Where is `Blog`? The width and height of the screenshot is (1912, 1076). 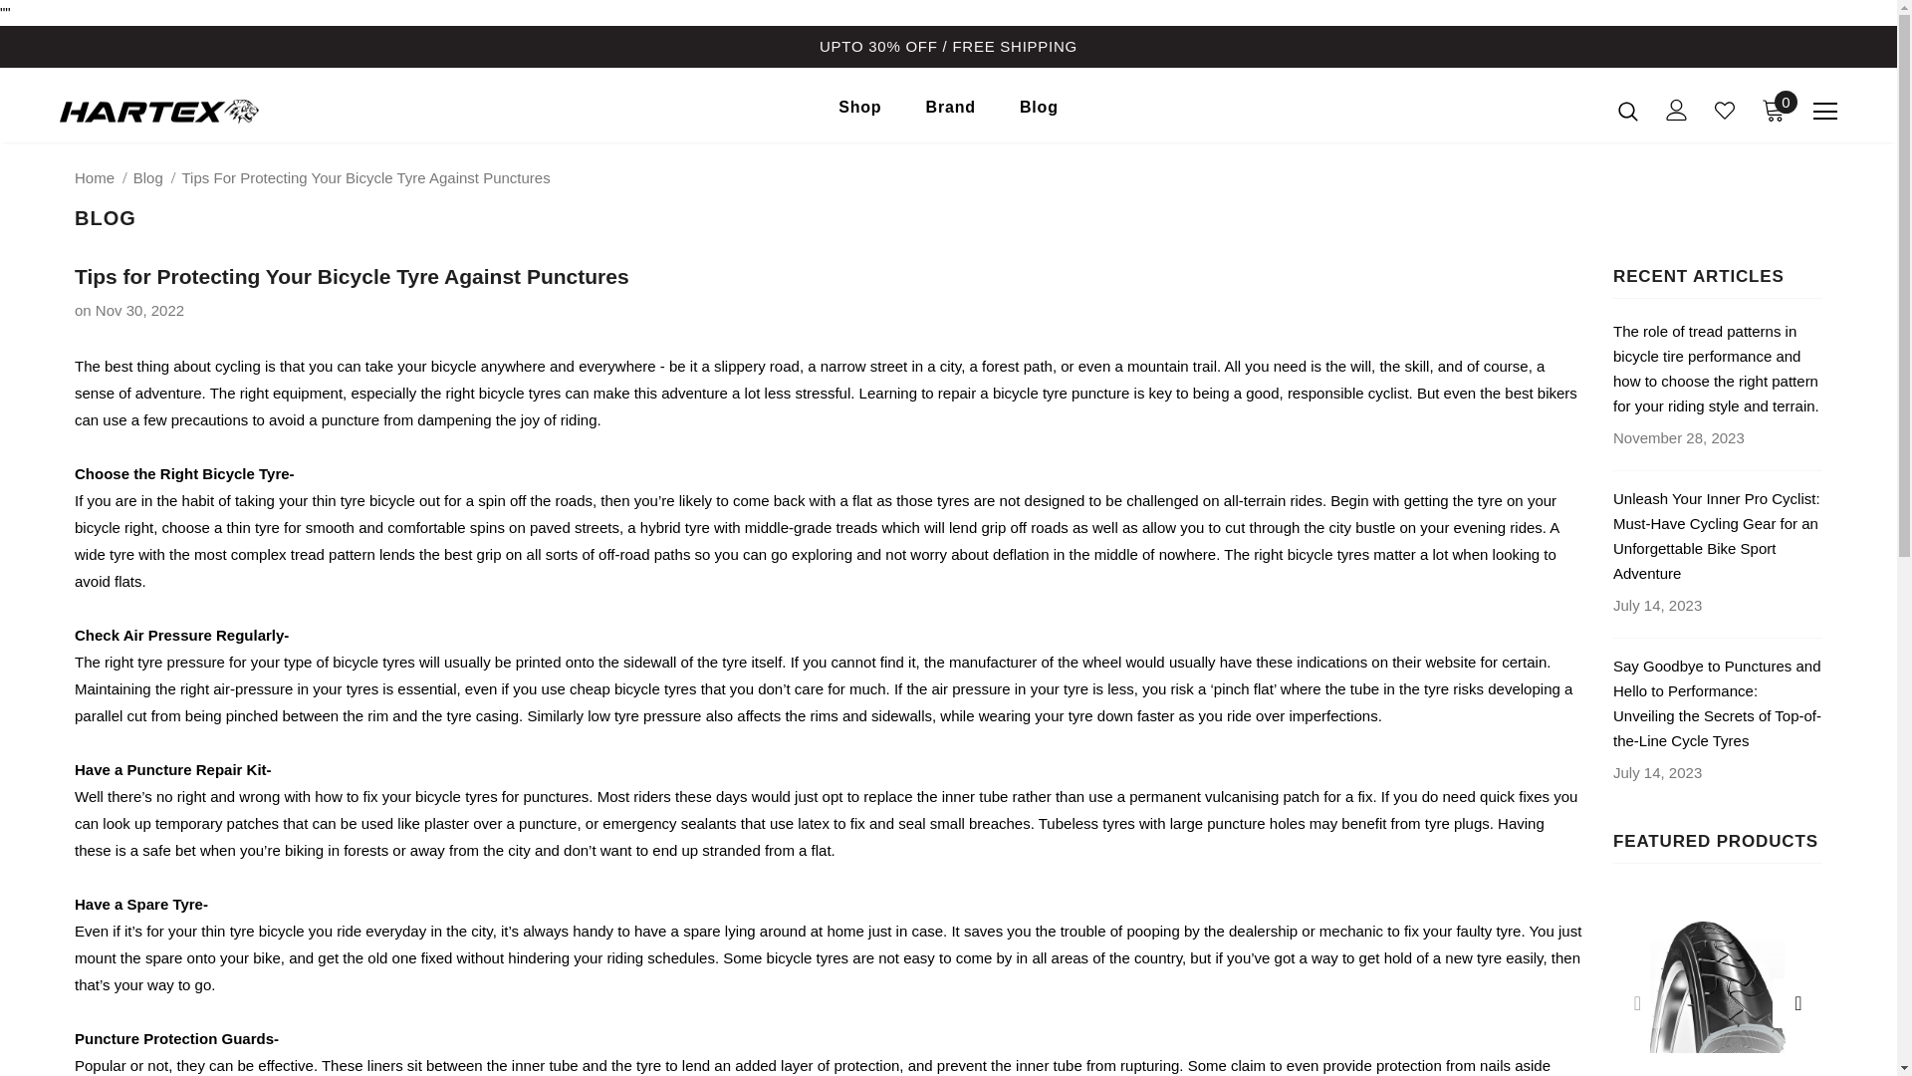 Blog is located at coordinates (147, 177).